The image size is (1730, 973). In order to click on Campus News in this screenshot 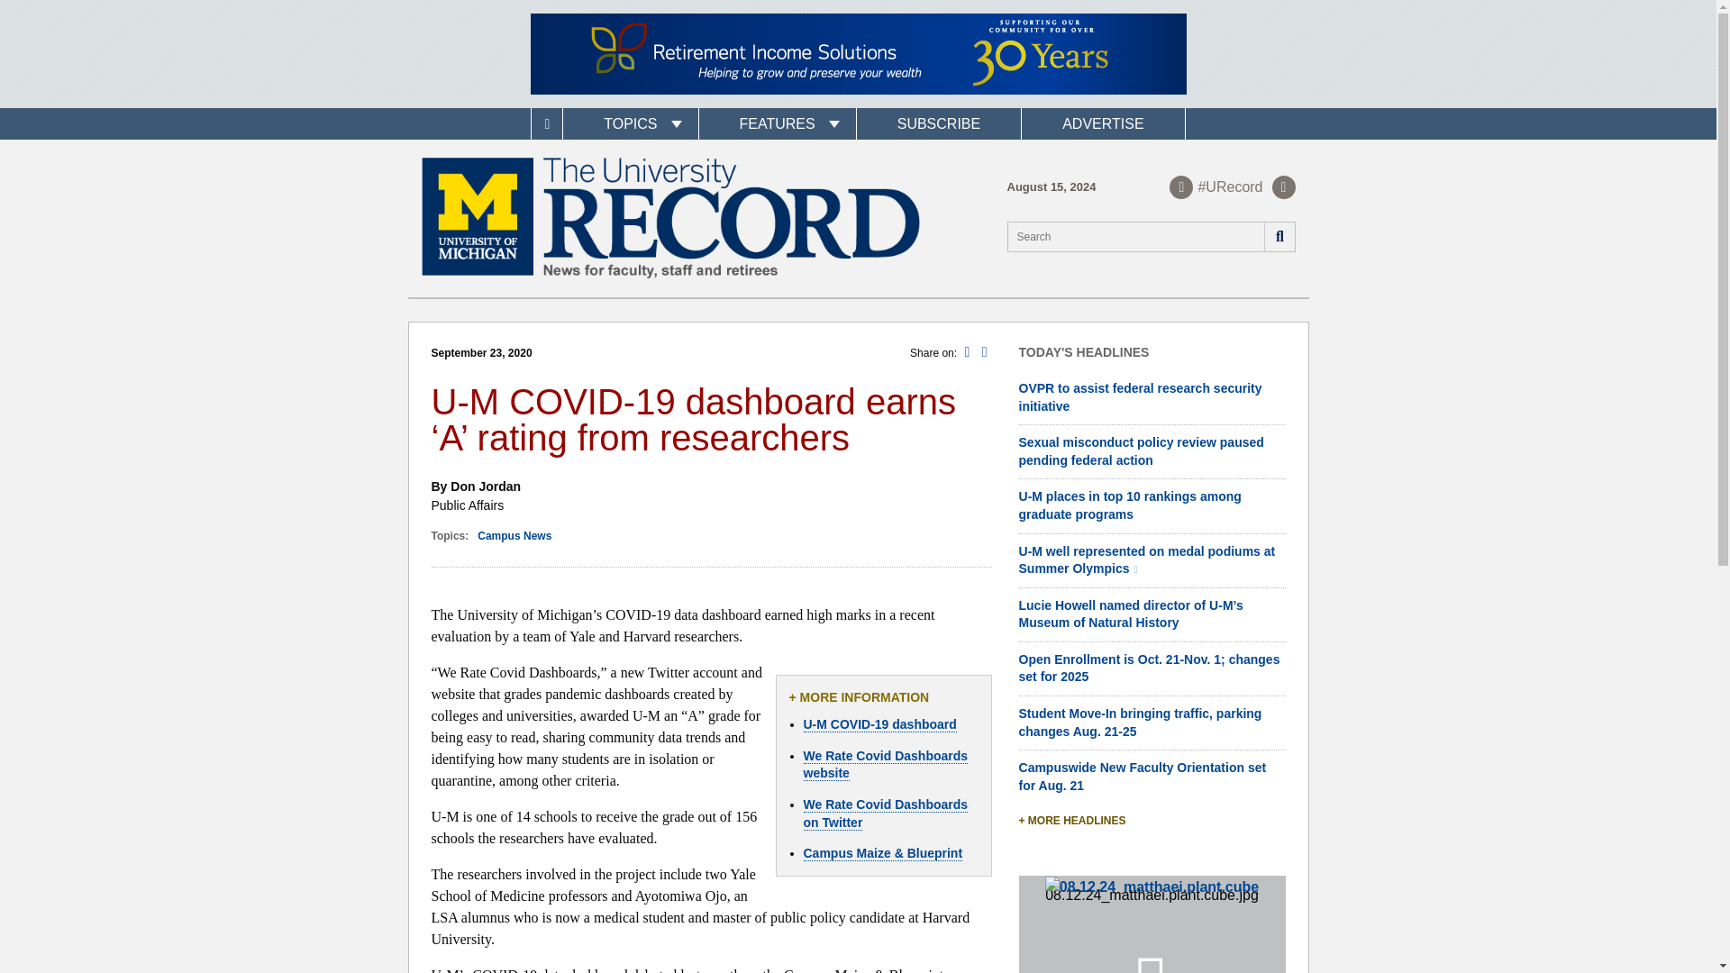, I will do `click(514, 535)`.